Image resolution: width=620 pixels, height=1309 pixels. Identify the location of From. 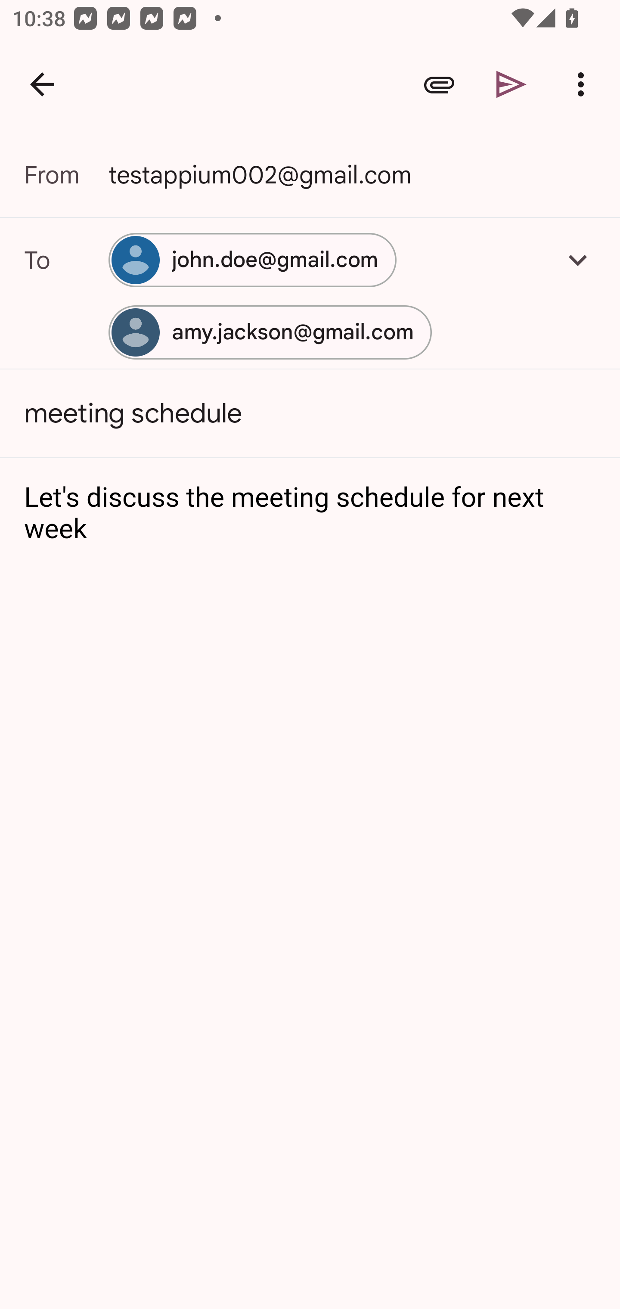
(66, 175).